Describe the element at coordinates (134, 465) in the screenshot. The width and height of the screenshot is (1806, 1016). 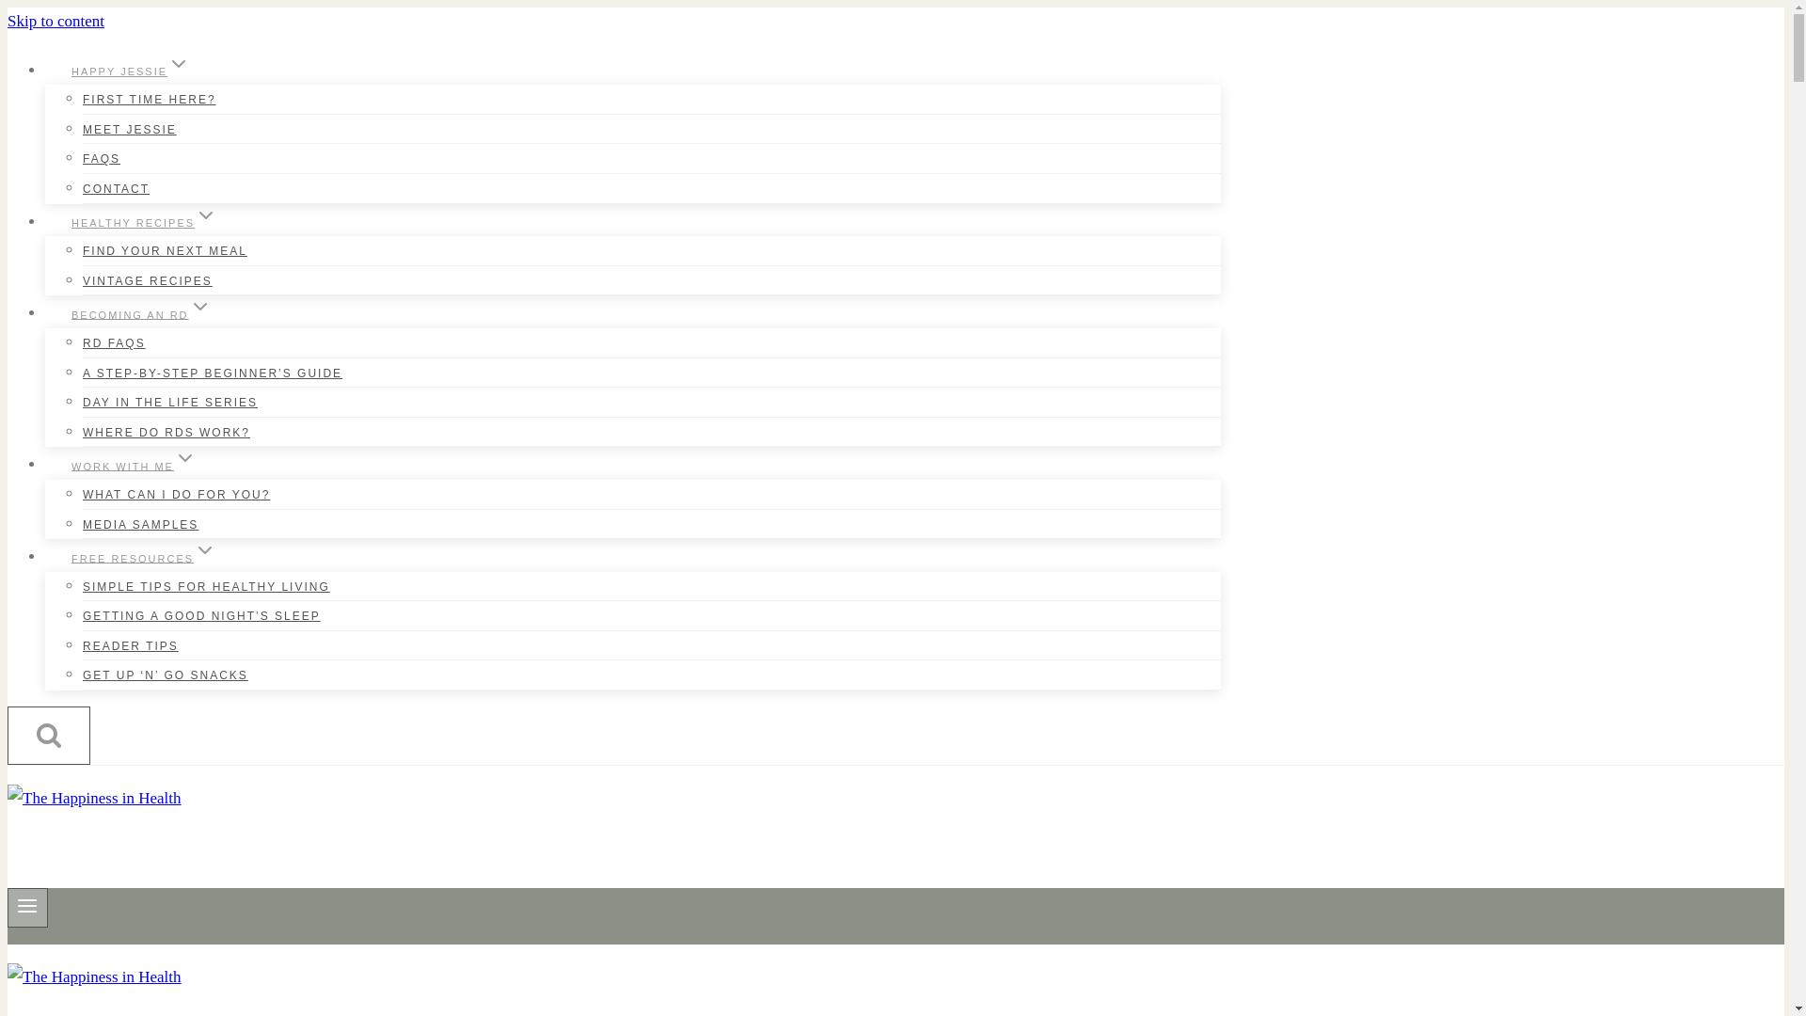
I see `WORK WITH MEEXPAND` at that location.